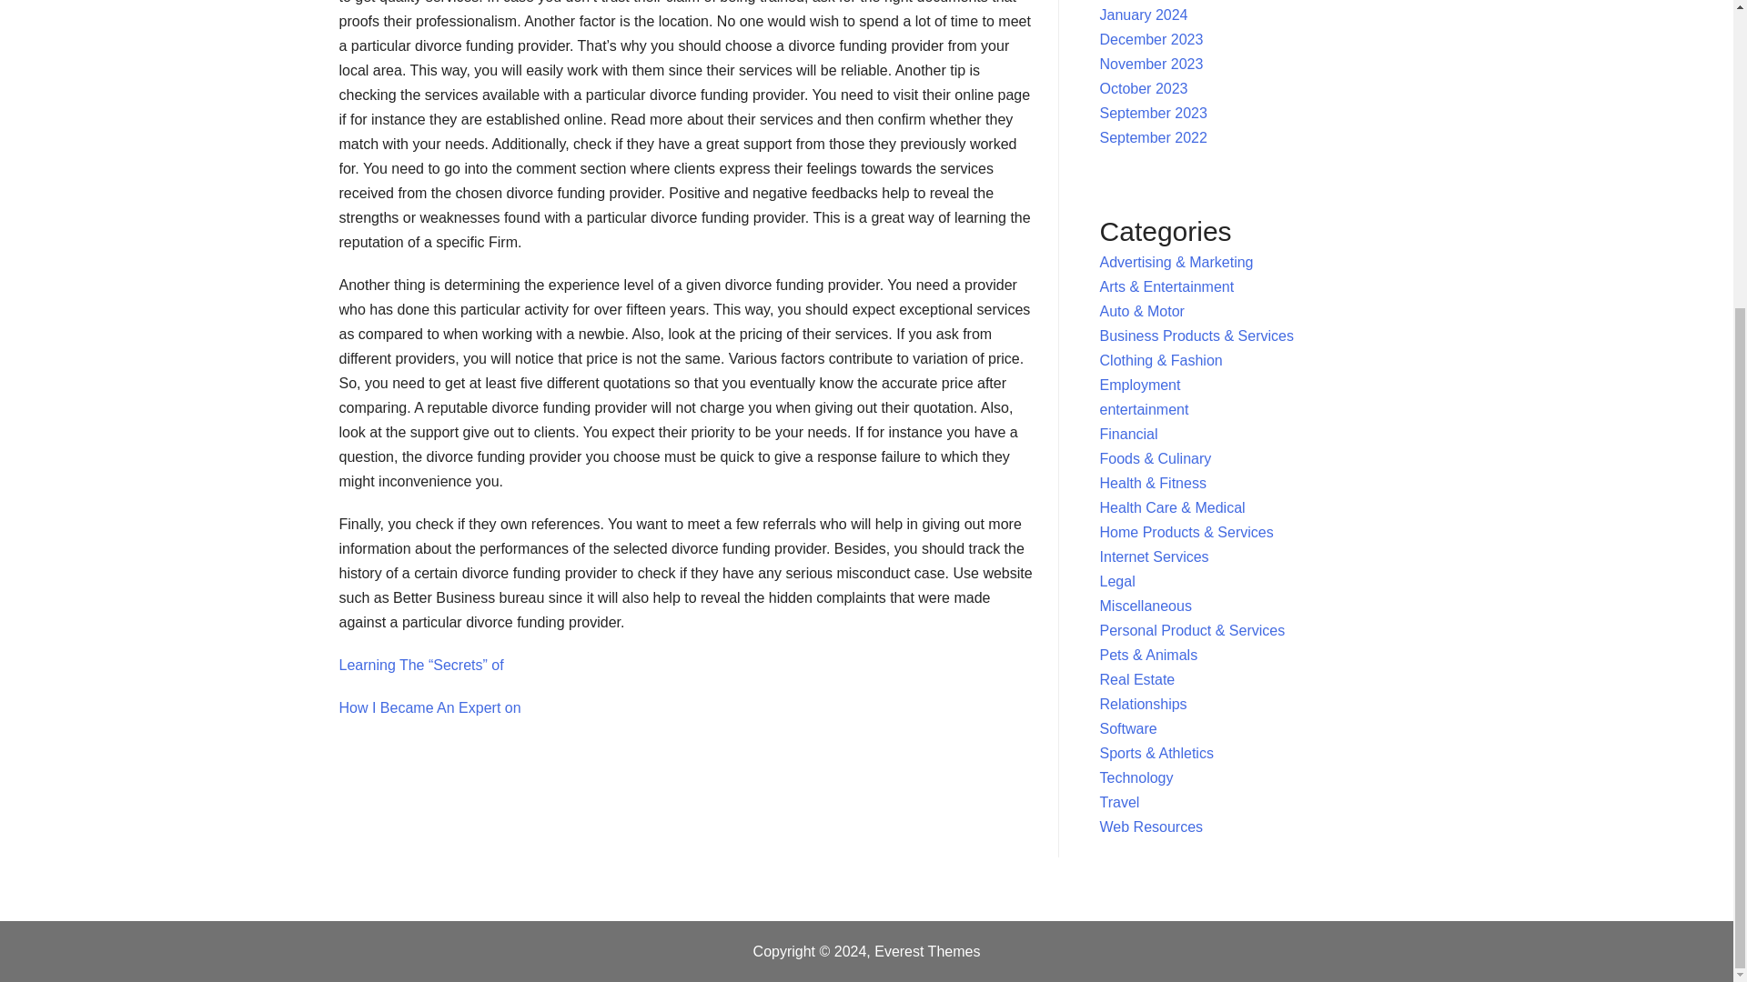  Describe the element at coordinates (429, 707) in the screenshot. I see `How I Became An Expert on` at that location.